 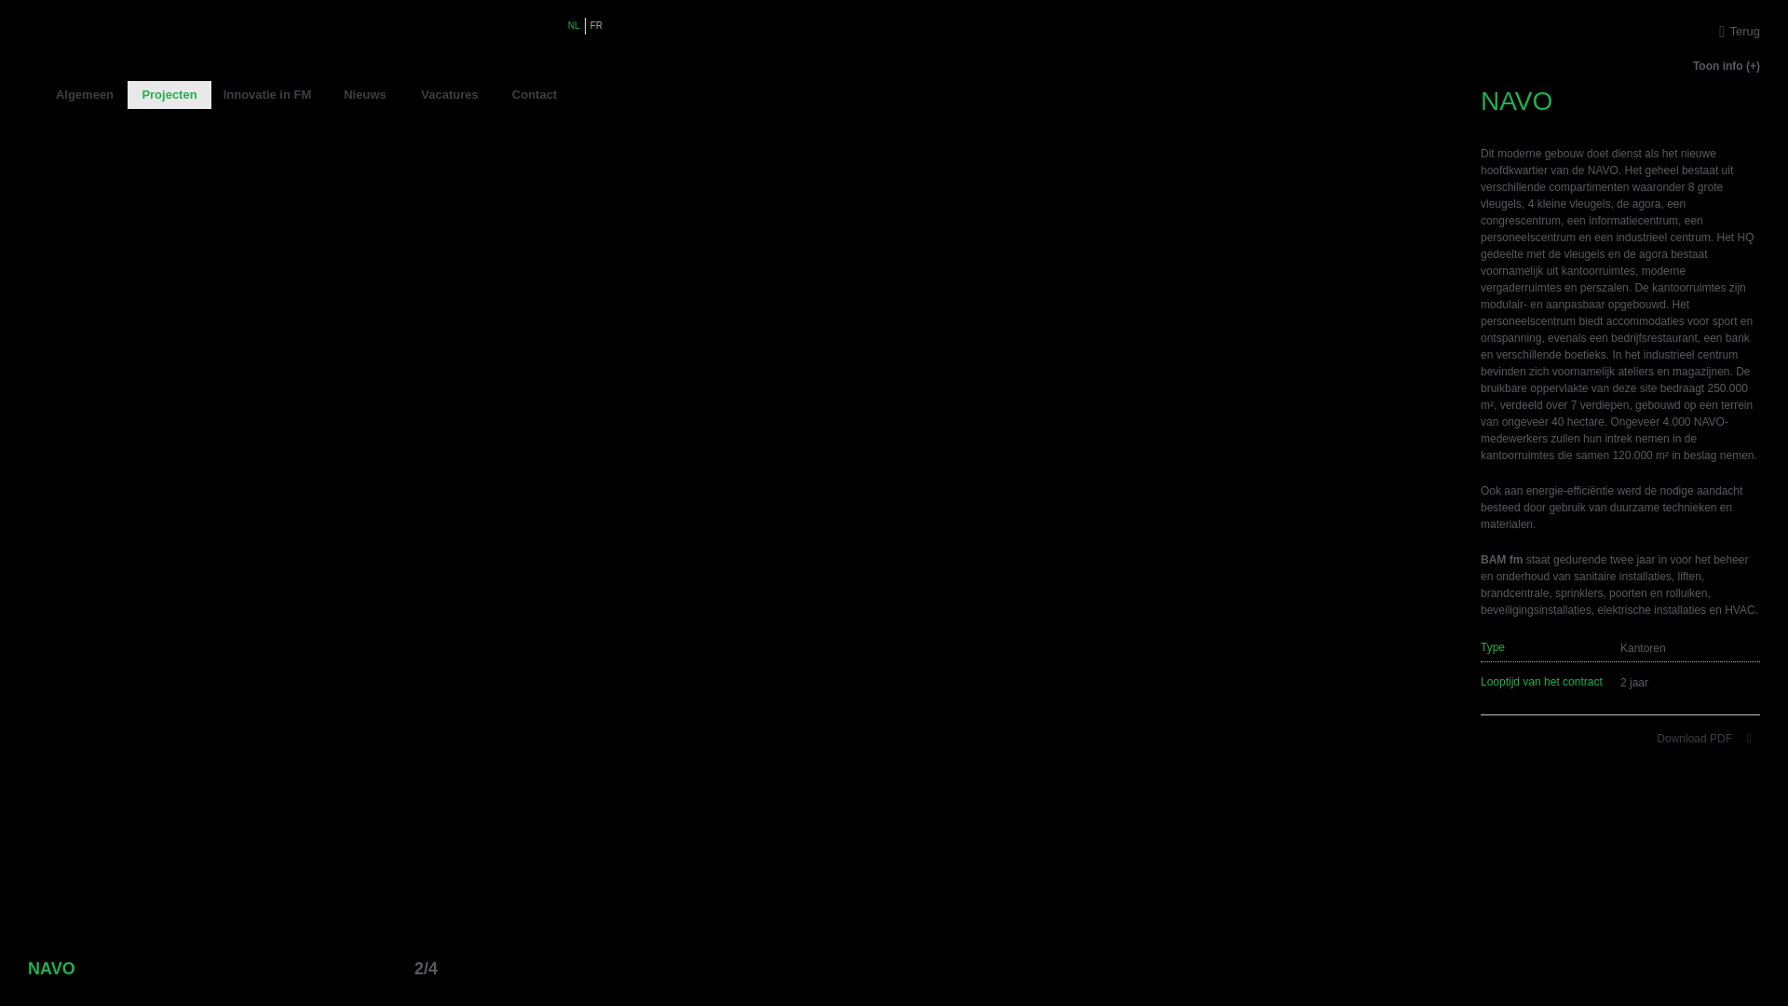 I want to click on Innovatie in FM, so click(x=267, y=95).